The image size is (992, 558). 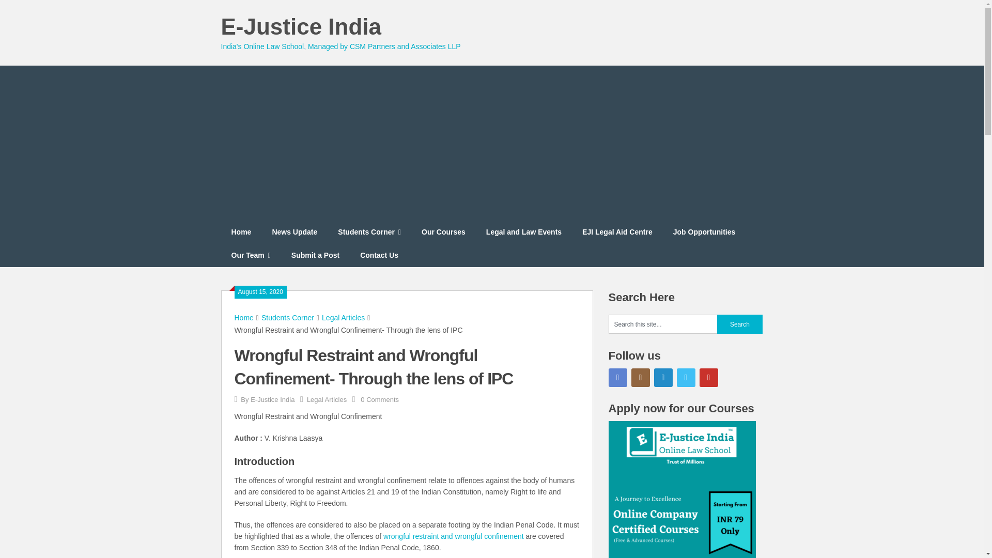 I want to click on News Update, so click(x=295, y=231).